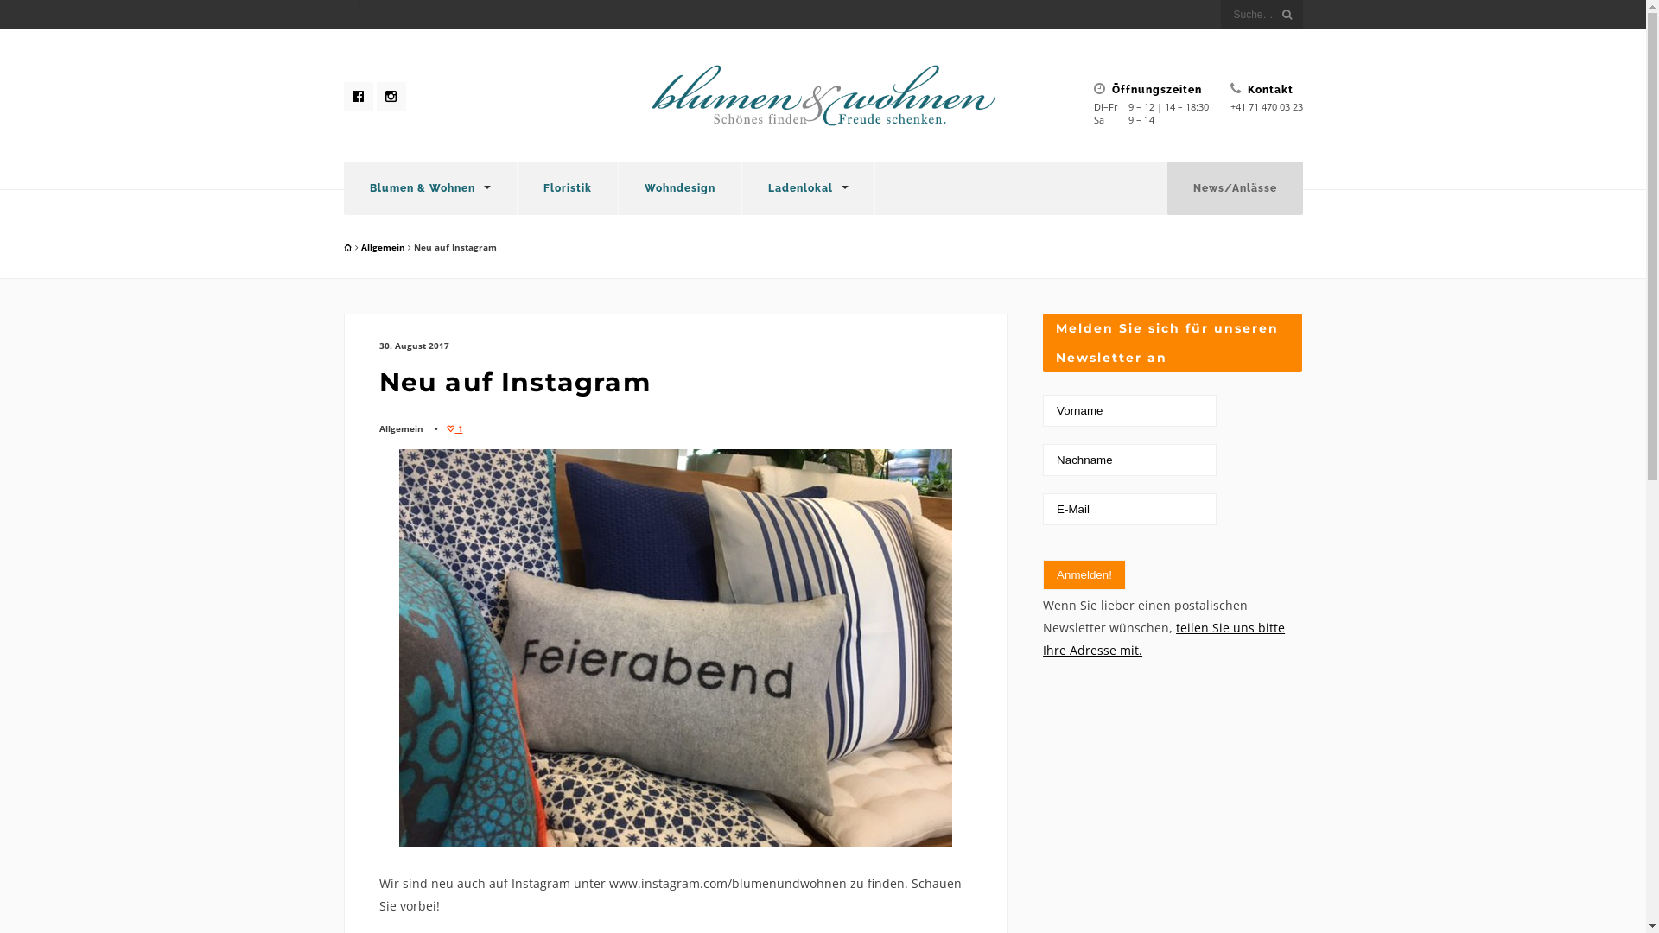  What do you see at coordinates (1084, 575) in the screenshot?
I see `Anmelden!` at bounding box center [1084, 575].